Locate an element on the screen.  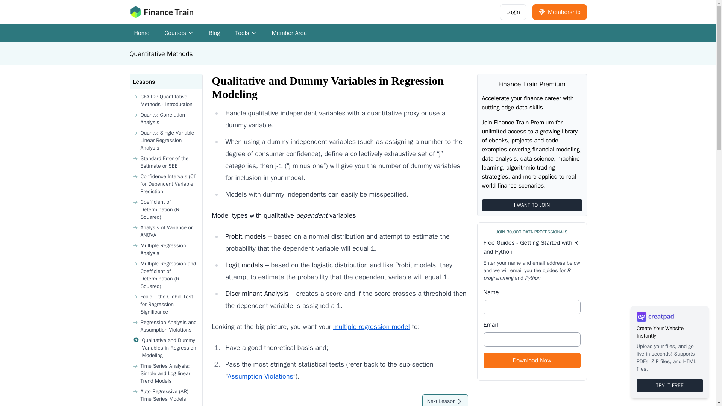
Analysis of Variance or ANOVA is located at coordinates (246, 33).